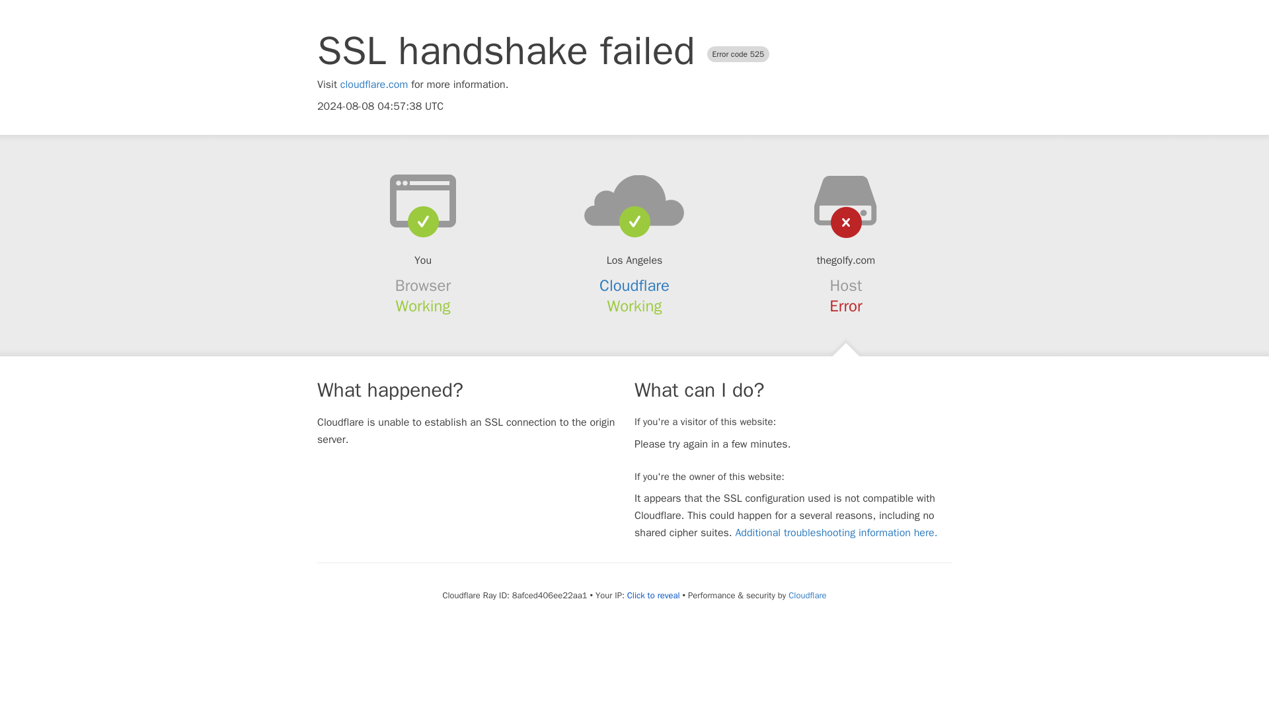 This screenshot has height=714, width=1269. What do you see at coordinates (806, 595) in the screenshot?
I see `Cloudflare` at bounding box center [806, 595].